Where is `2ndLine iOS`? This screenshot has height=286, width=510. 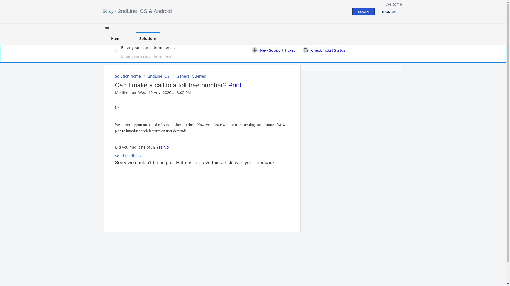 2ndLine iOS is located at coordinates (156, 76).